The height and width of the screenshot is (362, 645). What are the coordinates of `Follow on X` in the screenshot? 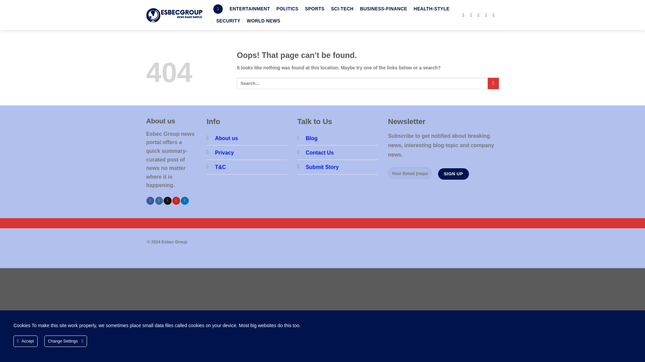 It's located at (167, 201).